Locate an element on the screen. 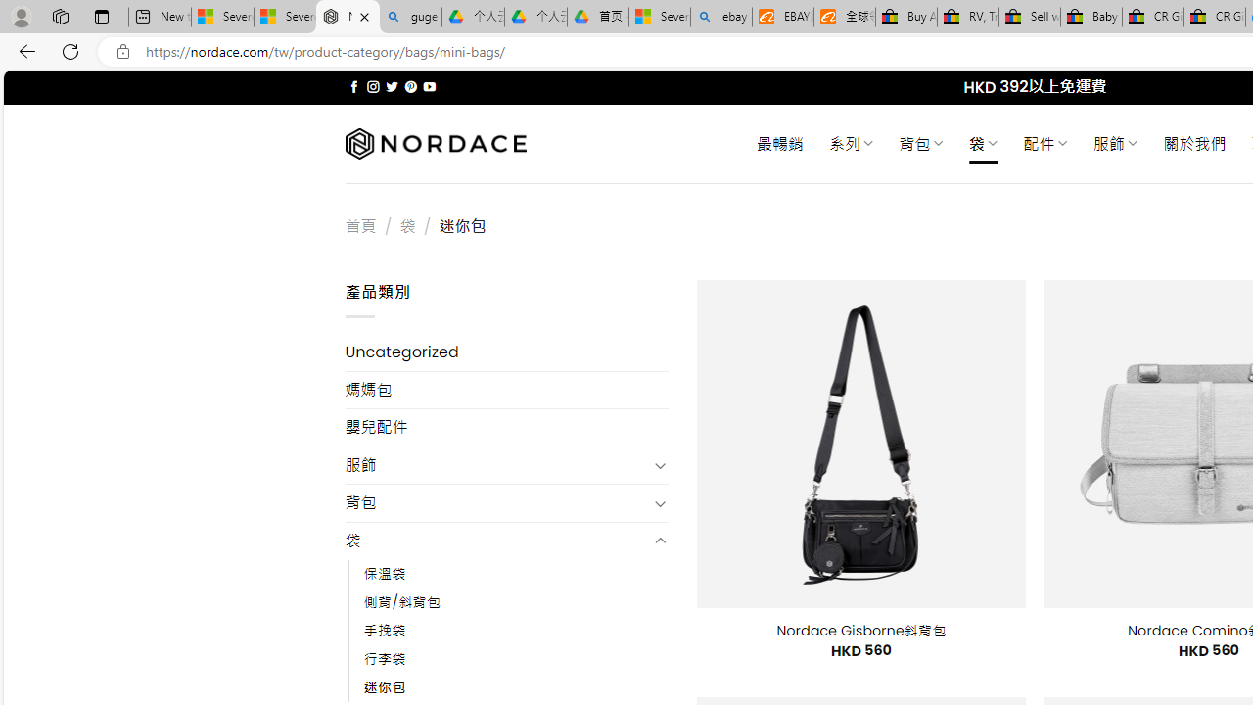 The height and width of the screenshot is (705, 1253). Uncategorized is located at coordinates (507, 352).